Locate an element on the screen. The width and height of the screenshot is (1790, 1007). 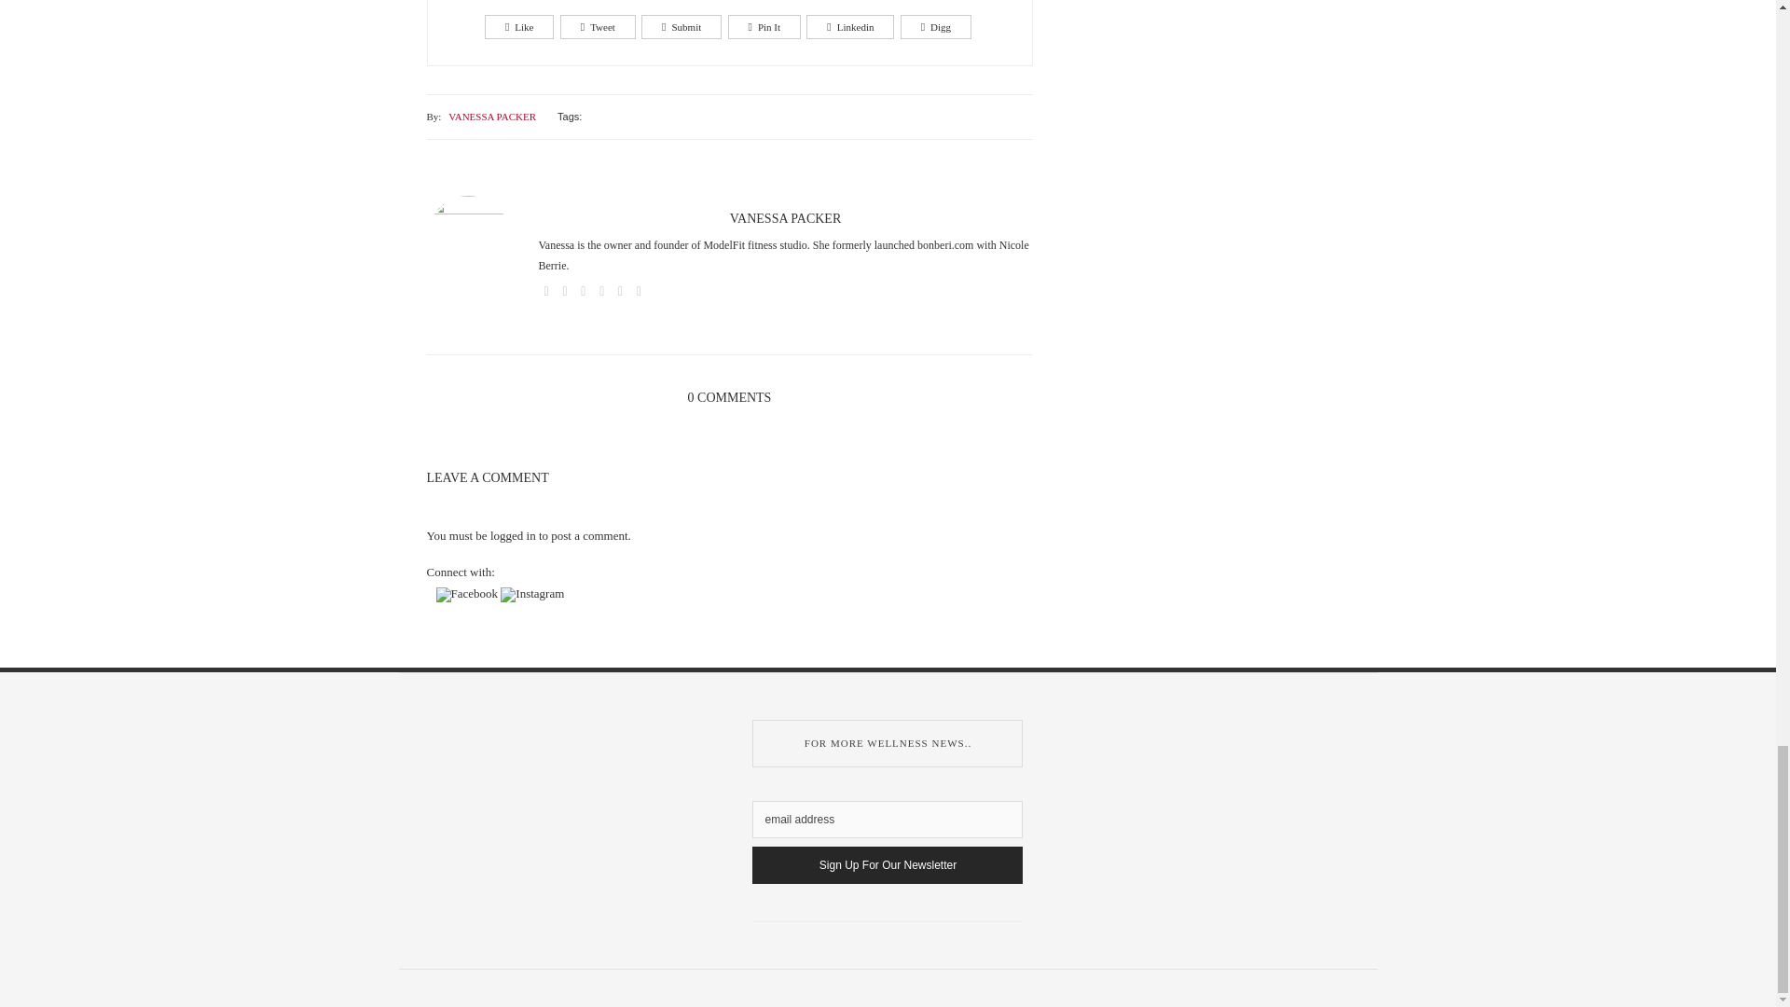
Connect with Facebook is located at coordinates (468, 593).